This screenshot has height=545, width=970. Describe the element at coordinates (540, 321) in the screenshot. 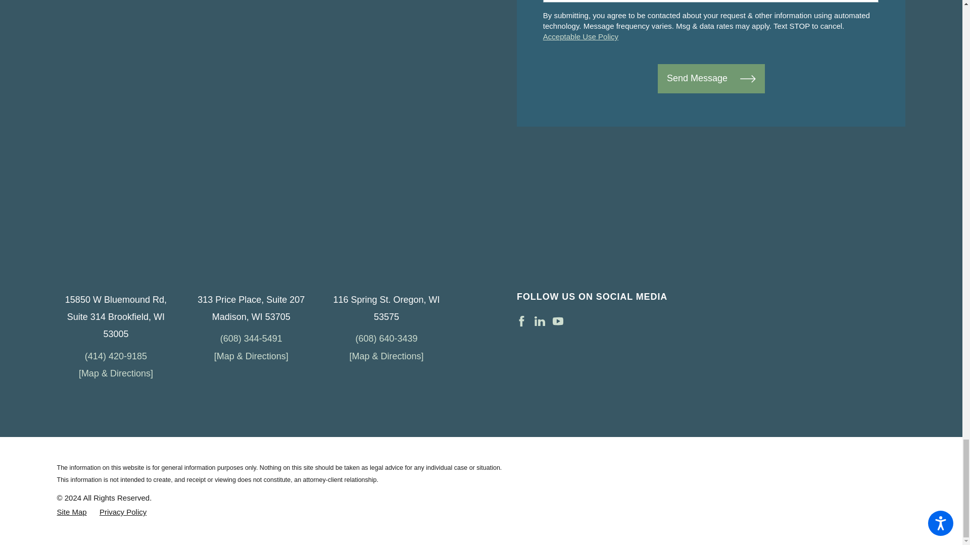

I see `LinkedIn` at that location.